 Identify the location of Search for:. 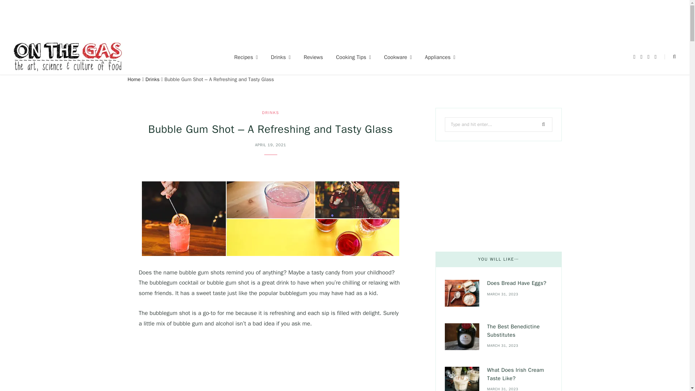
(498, 125).